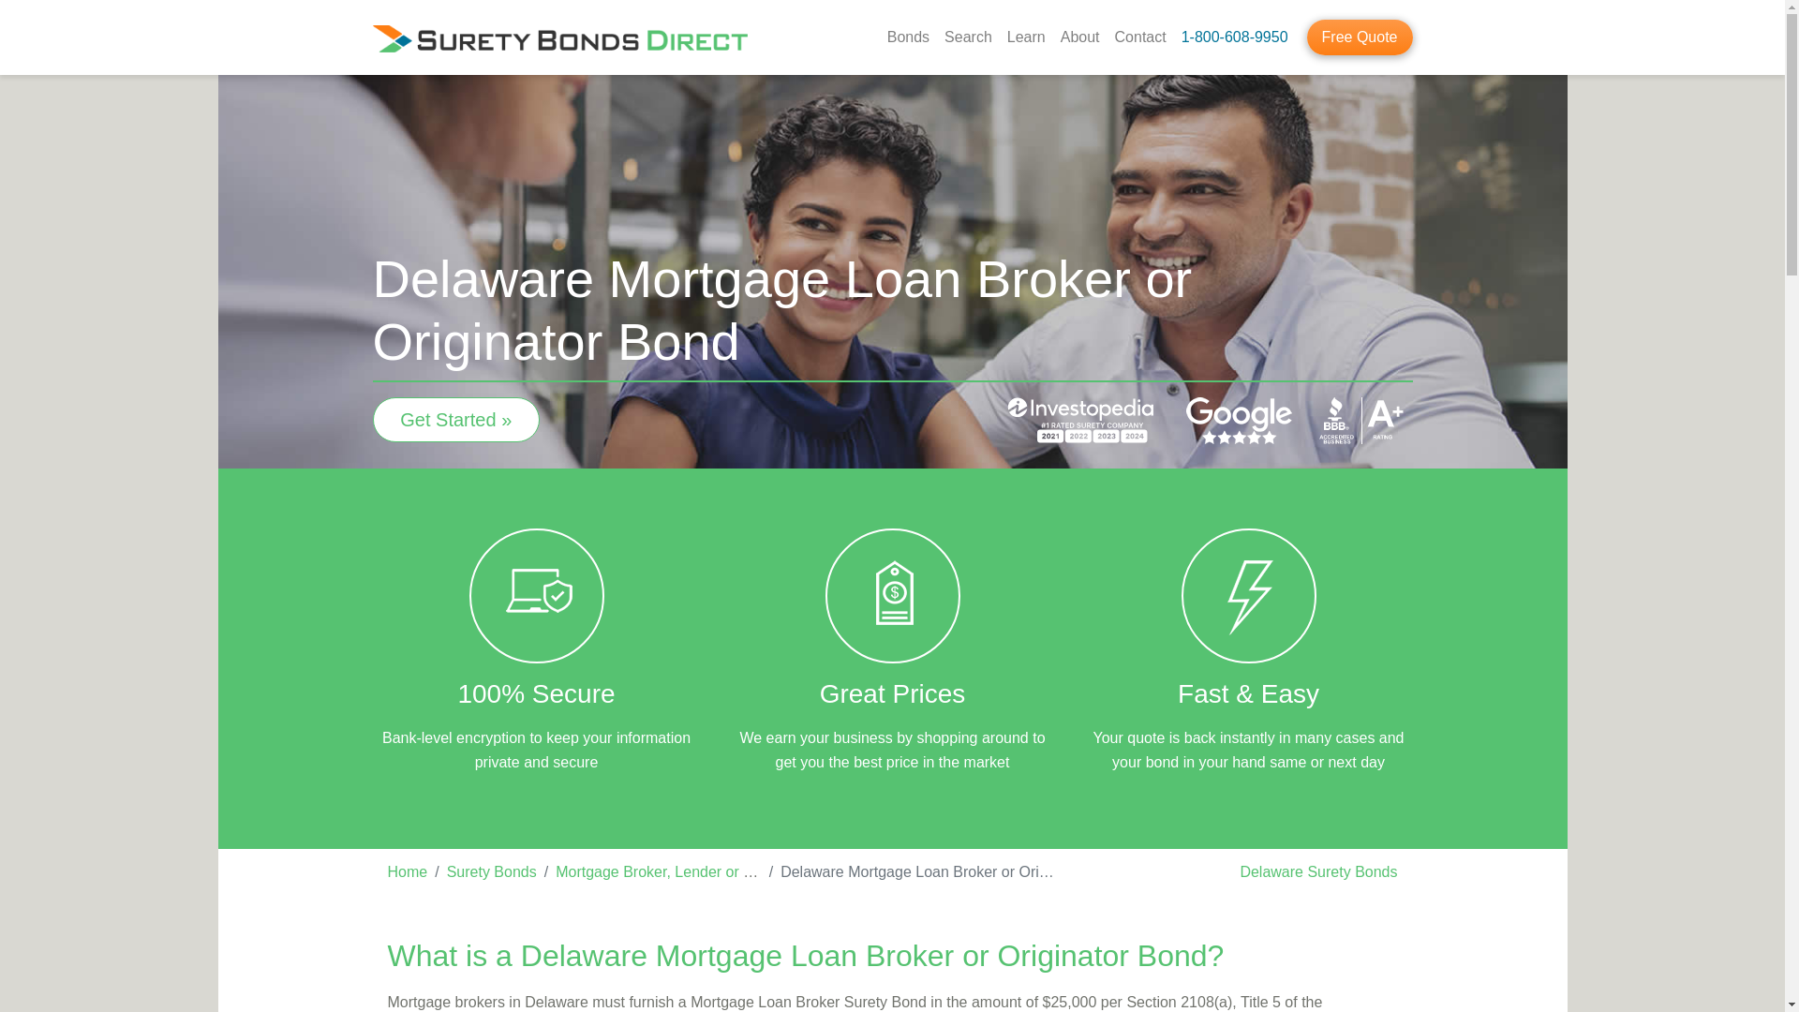 This screenshot has height=1012, width=1799. Describe the element at coordinates (1026, 37) in the screenshot. I see `Learn` at that location.